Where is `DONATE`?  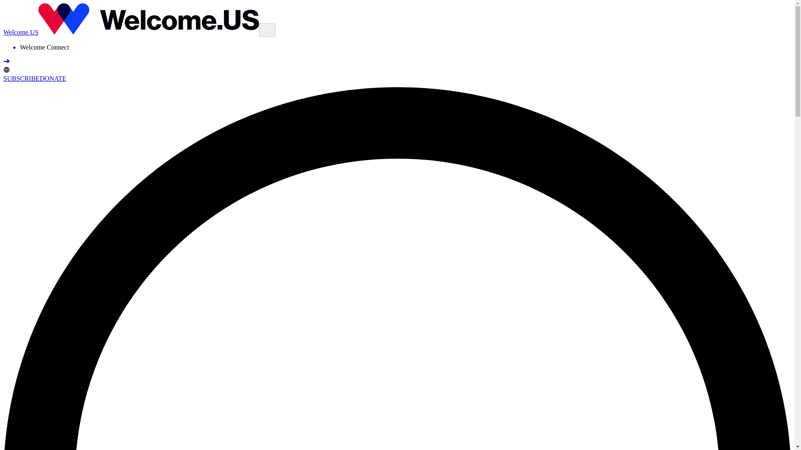
DONATE is located at coordinates (53, 78).